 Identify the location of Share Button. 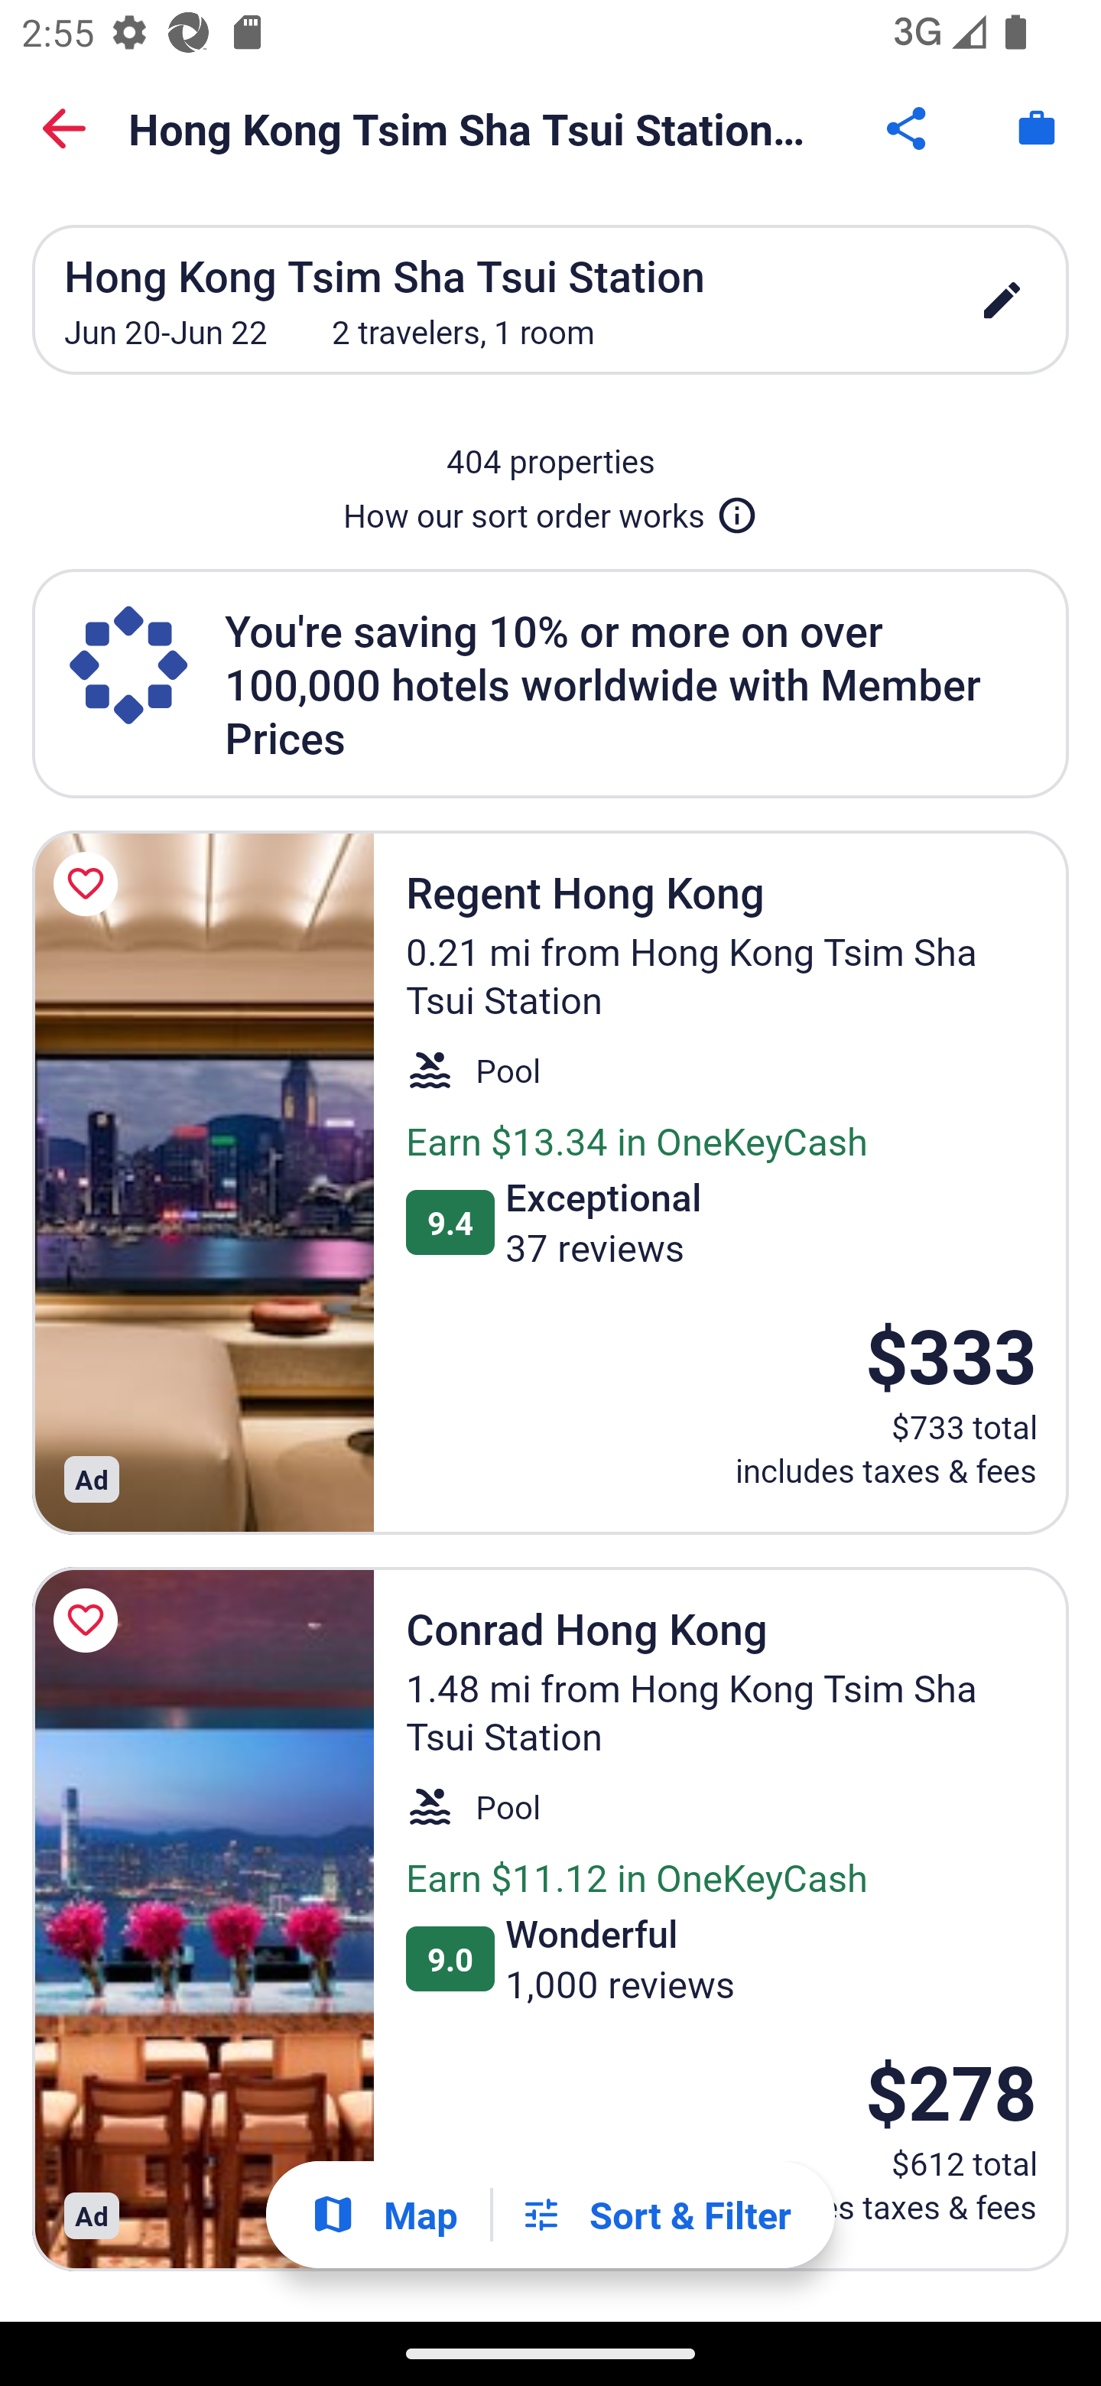
(908, 128).